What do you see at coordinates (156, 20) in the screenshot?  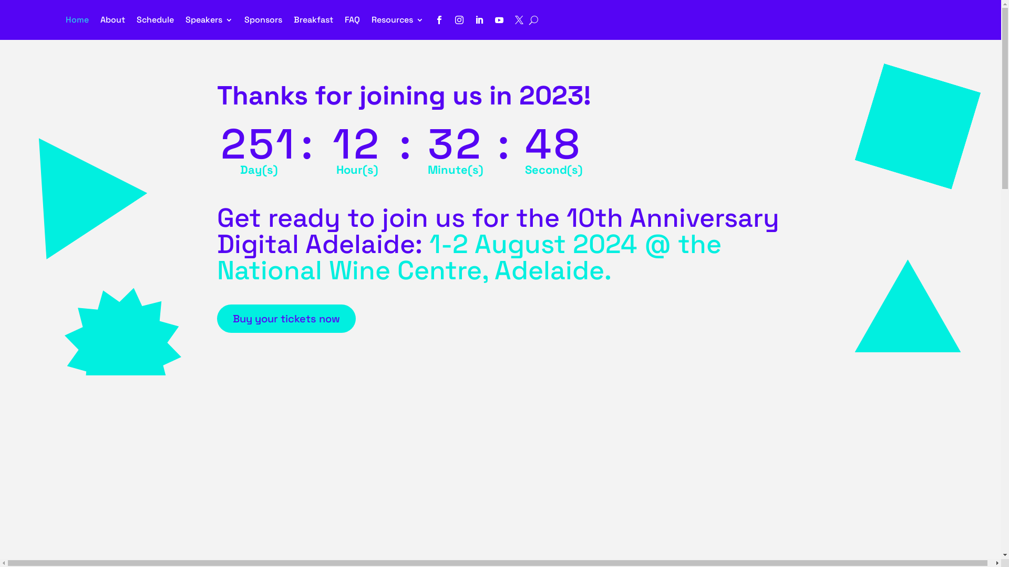 I see `Schedule` at bounding box center [156, 20].